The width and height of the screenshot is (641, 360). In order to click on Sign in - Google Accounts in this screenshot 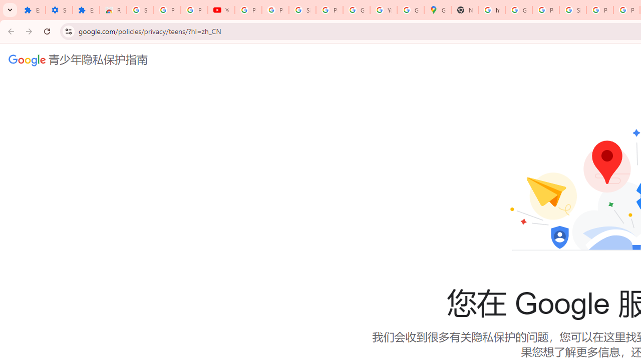, I will do `click(302, 10)`.